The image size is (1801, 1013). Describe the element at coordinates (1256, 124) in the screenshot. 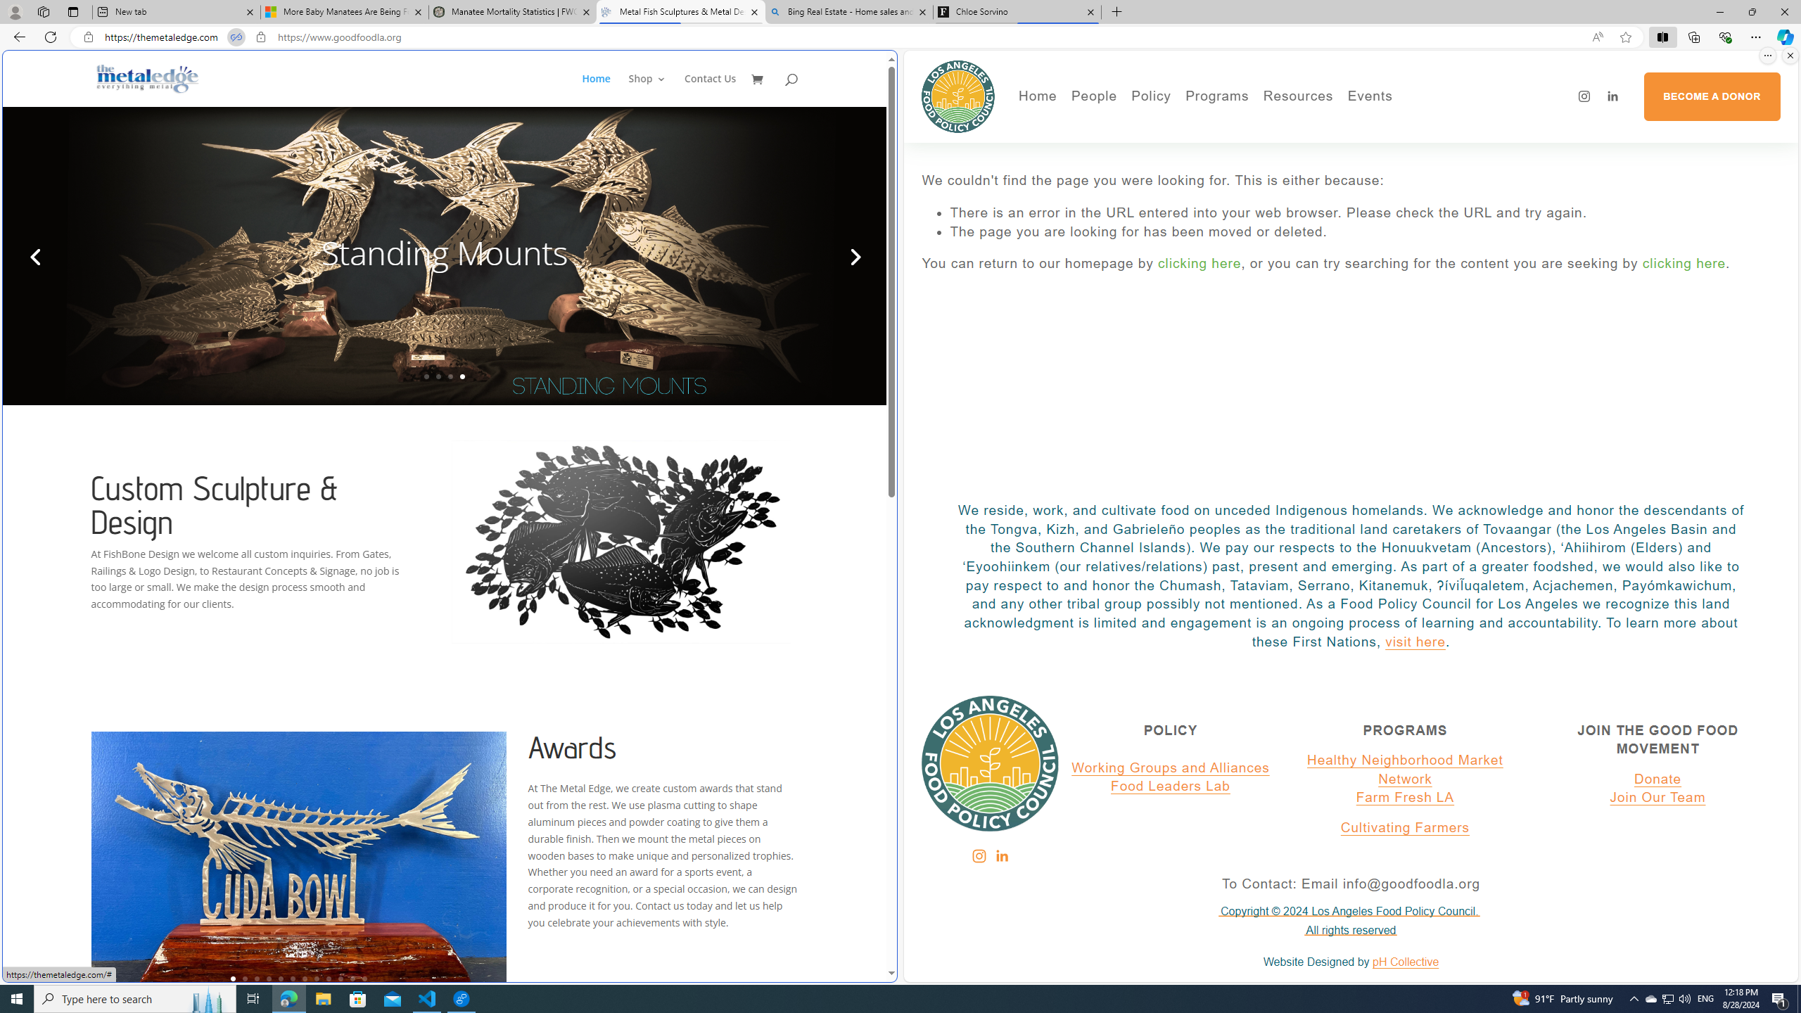

I see `Healthy Markets LA` at that location.